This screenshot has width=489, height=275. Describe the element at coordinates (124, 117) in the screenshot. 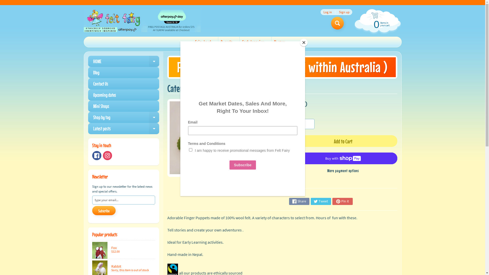

I see `Shop by tag
Expand child menu` at that location.